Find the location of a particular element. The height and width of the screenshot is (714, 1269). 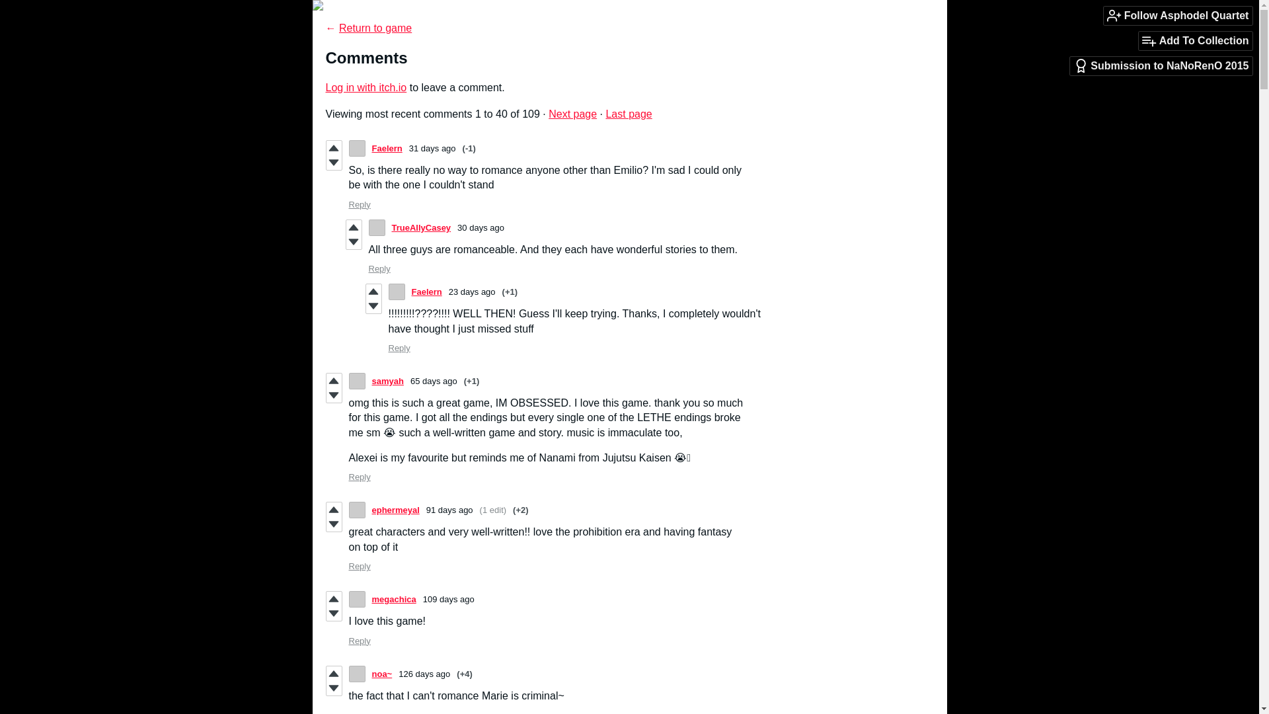

Reply is located at coordinates (399, 348).